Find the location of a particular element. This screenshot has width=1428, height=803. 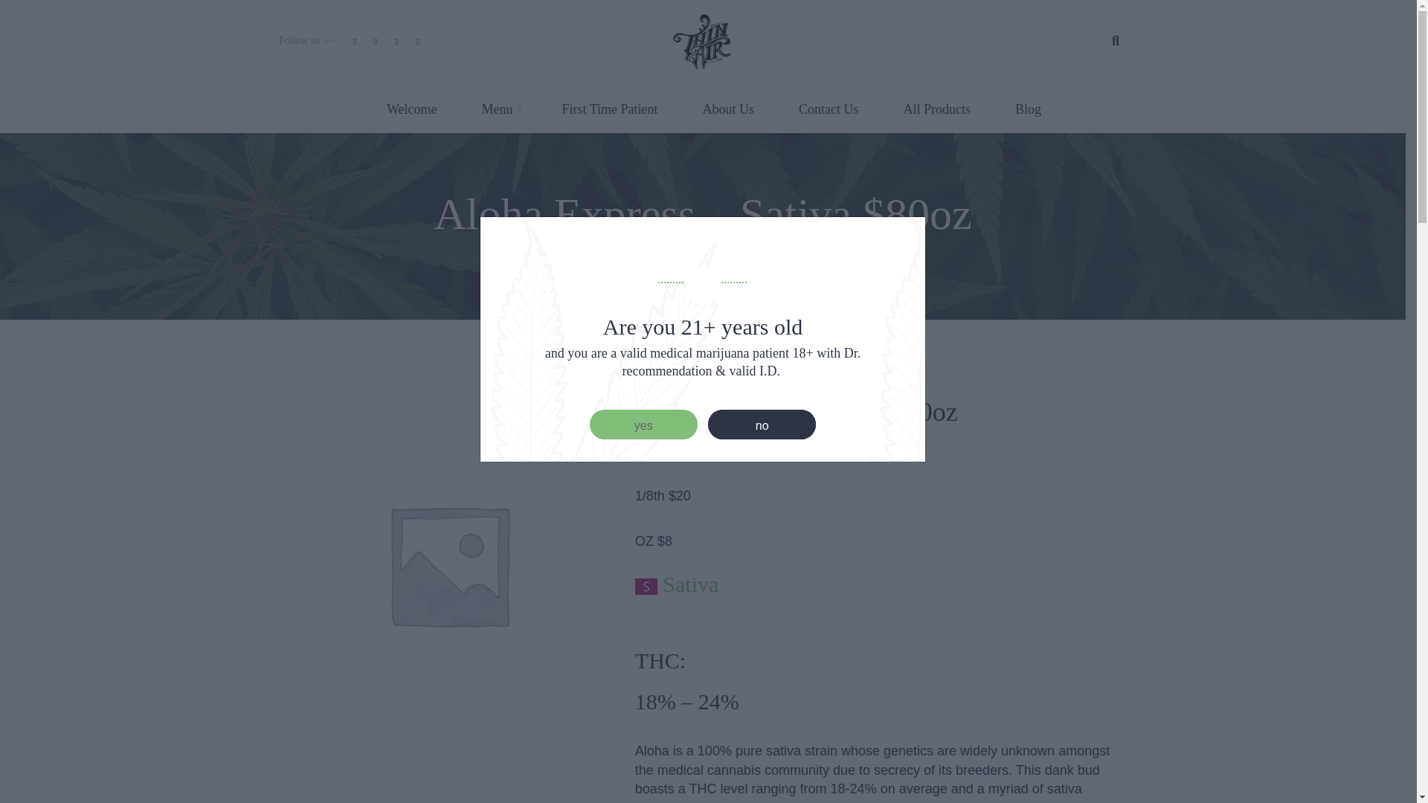

Go to the Sativa Category archives. is located at coordinates (704, 253).